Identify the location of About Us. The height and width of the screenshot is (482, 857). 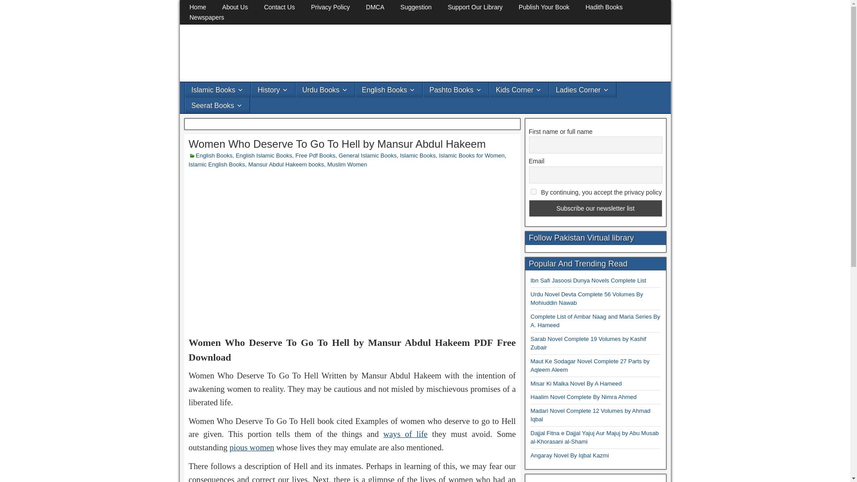
(235, 7).